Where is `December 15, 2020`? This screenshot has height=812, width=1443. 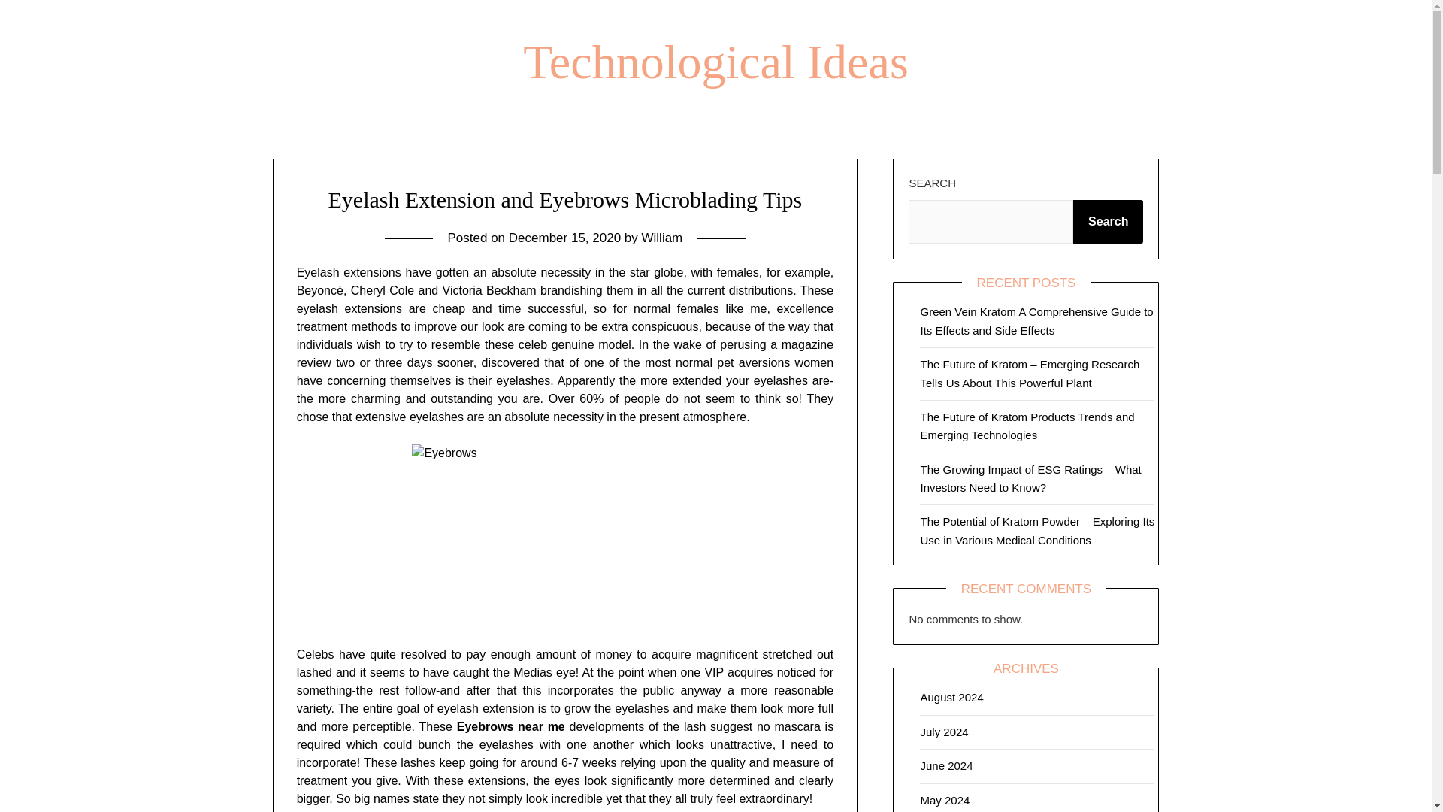 December 15, 2020 is located at coordinates (564, 238).